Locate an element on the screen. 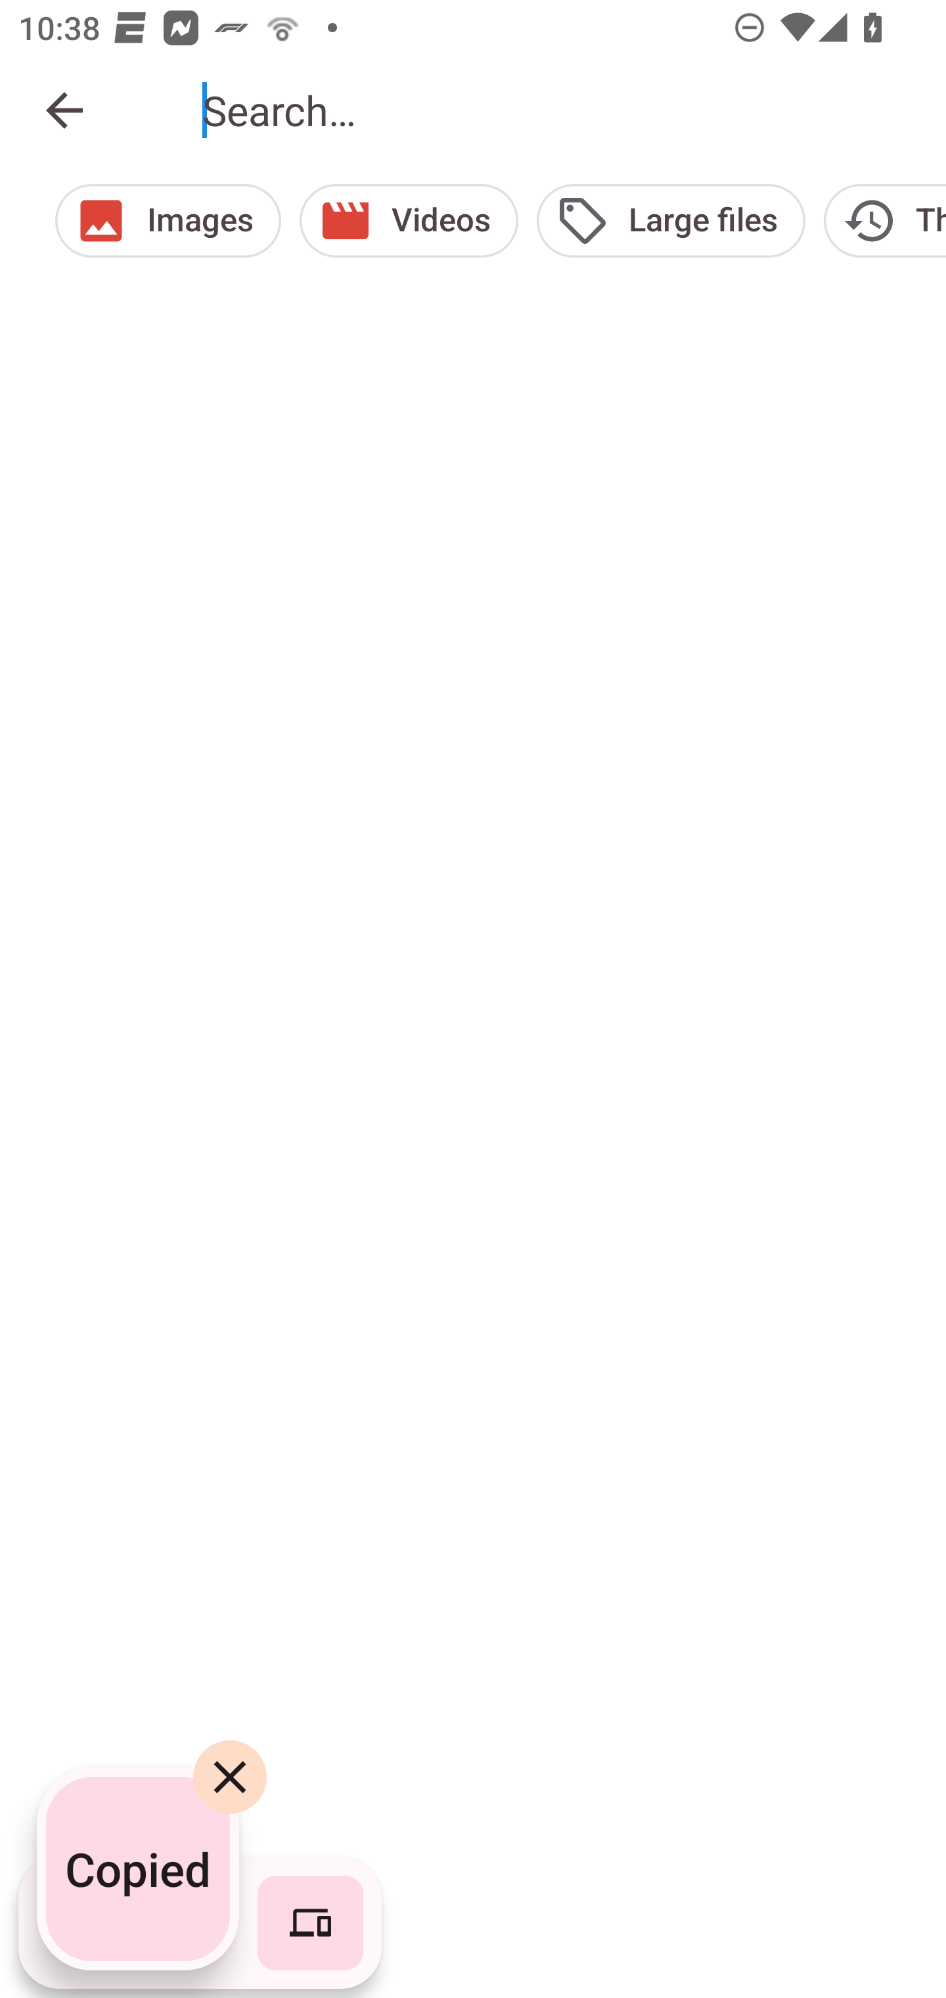  Search… is located at coordinates (556, 110).